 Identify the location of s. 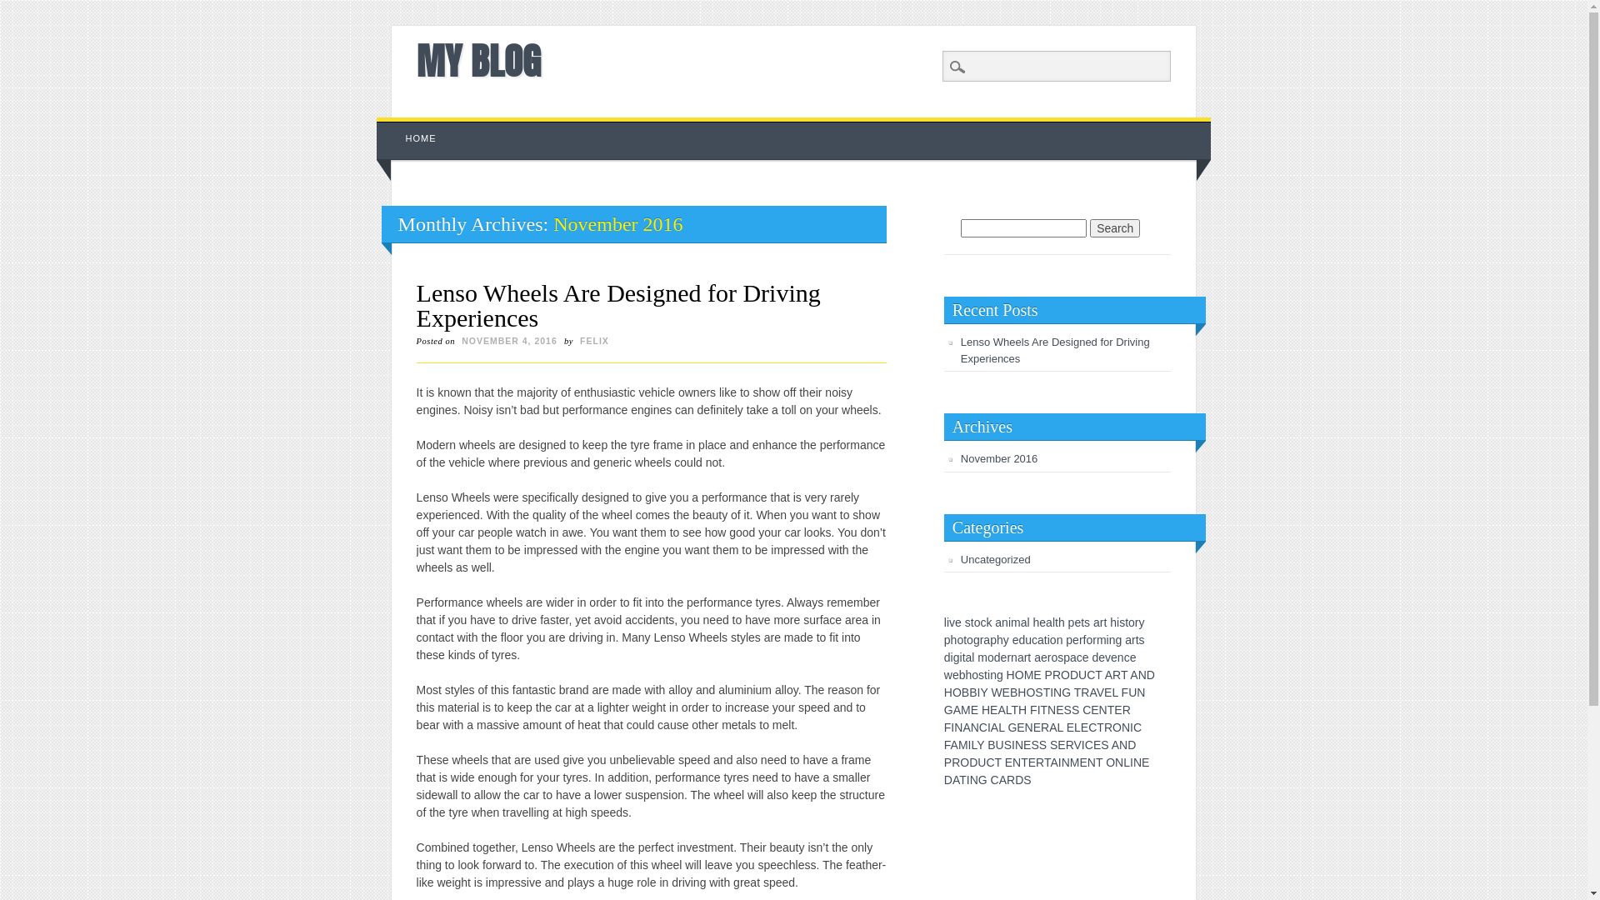
(1142, 640).